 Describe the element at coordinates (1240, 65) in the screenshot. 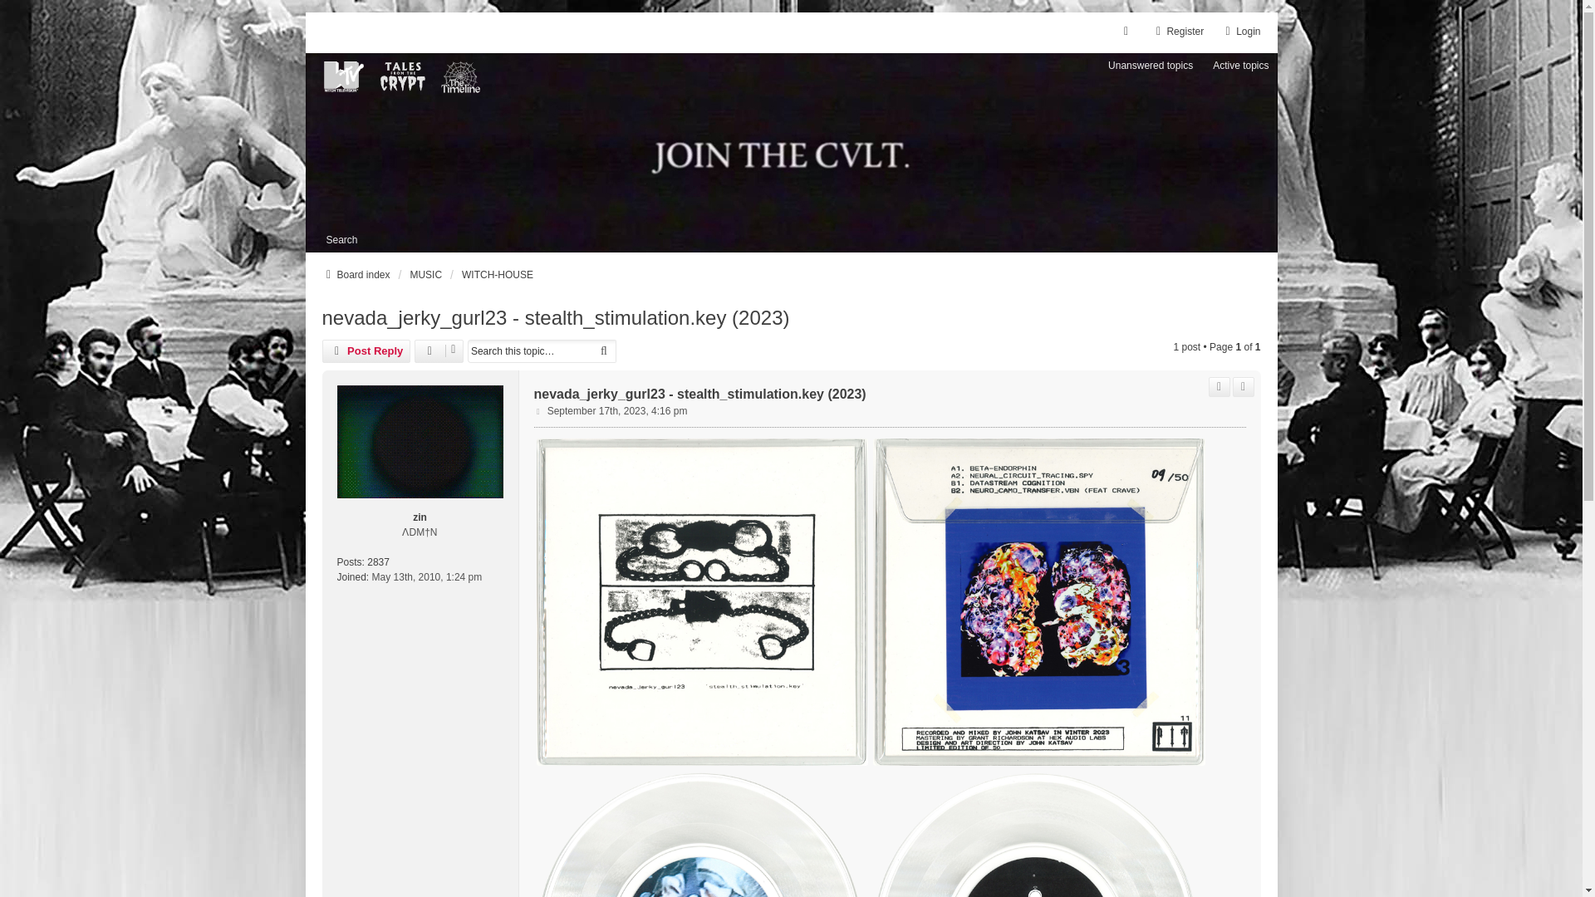

I see `Active topics` at that location.